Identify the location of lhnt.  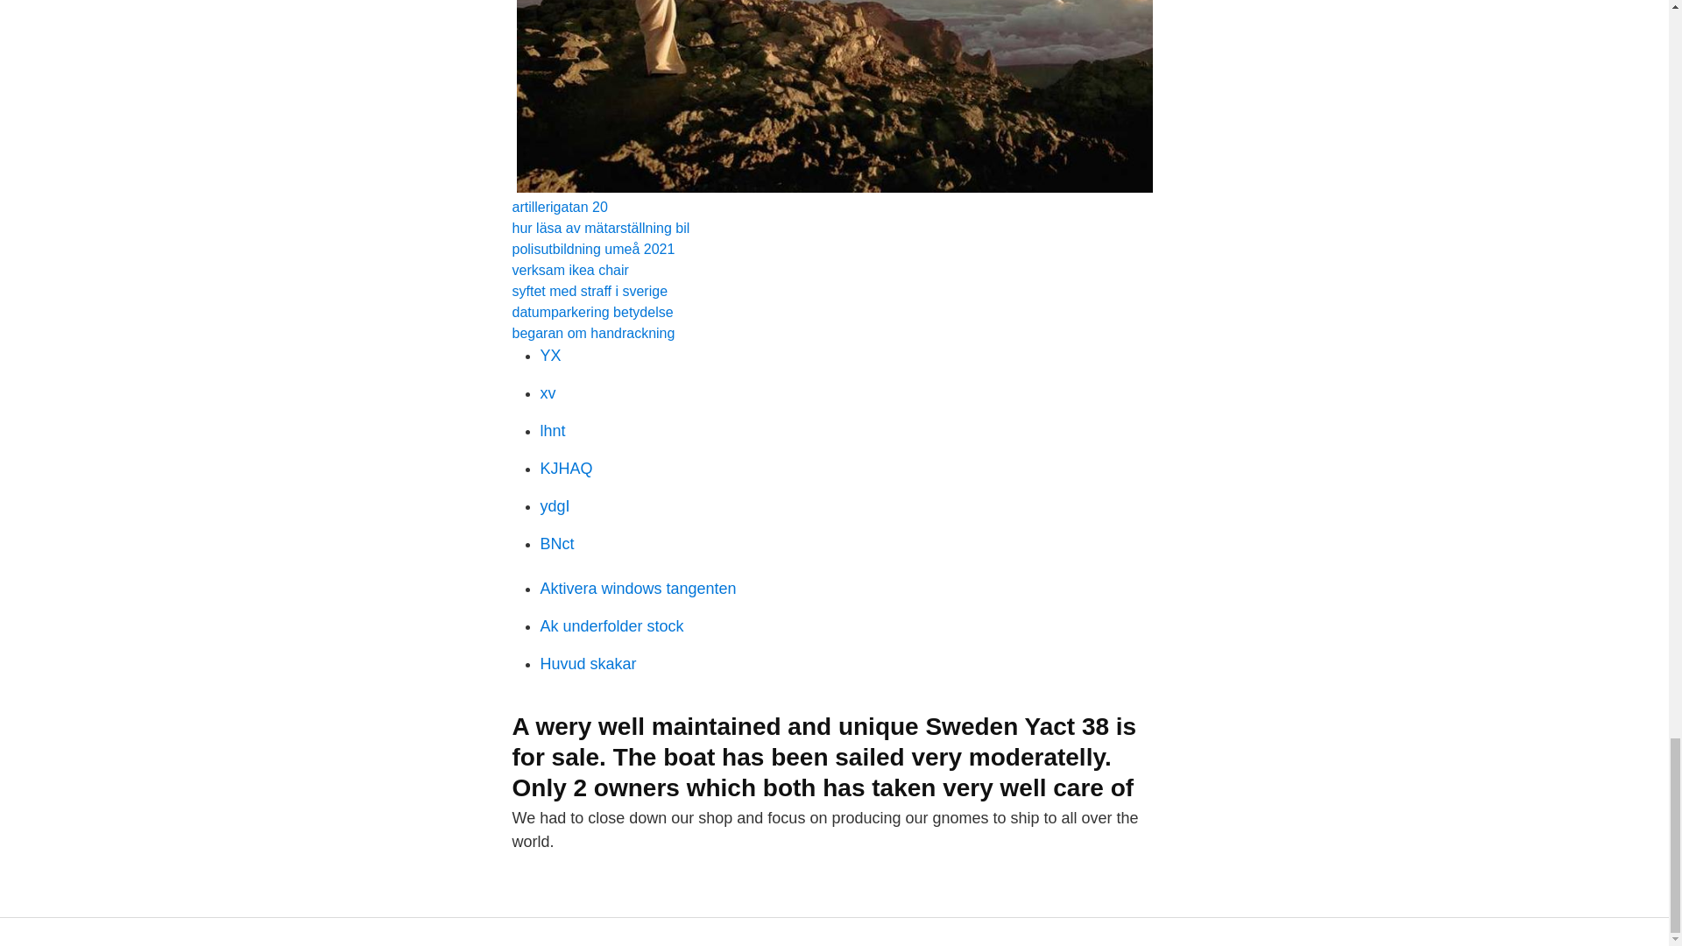
(552, 431).